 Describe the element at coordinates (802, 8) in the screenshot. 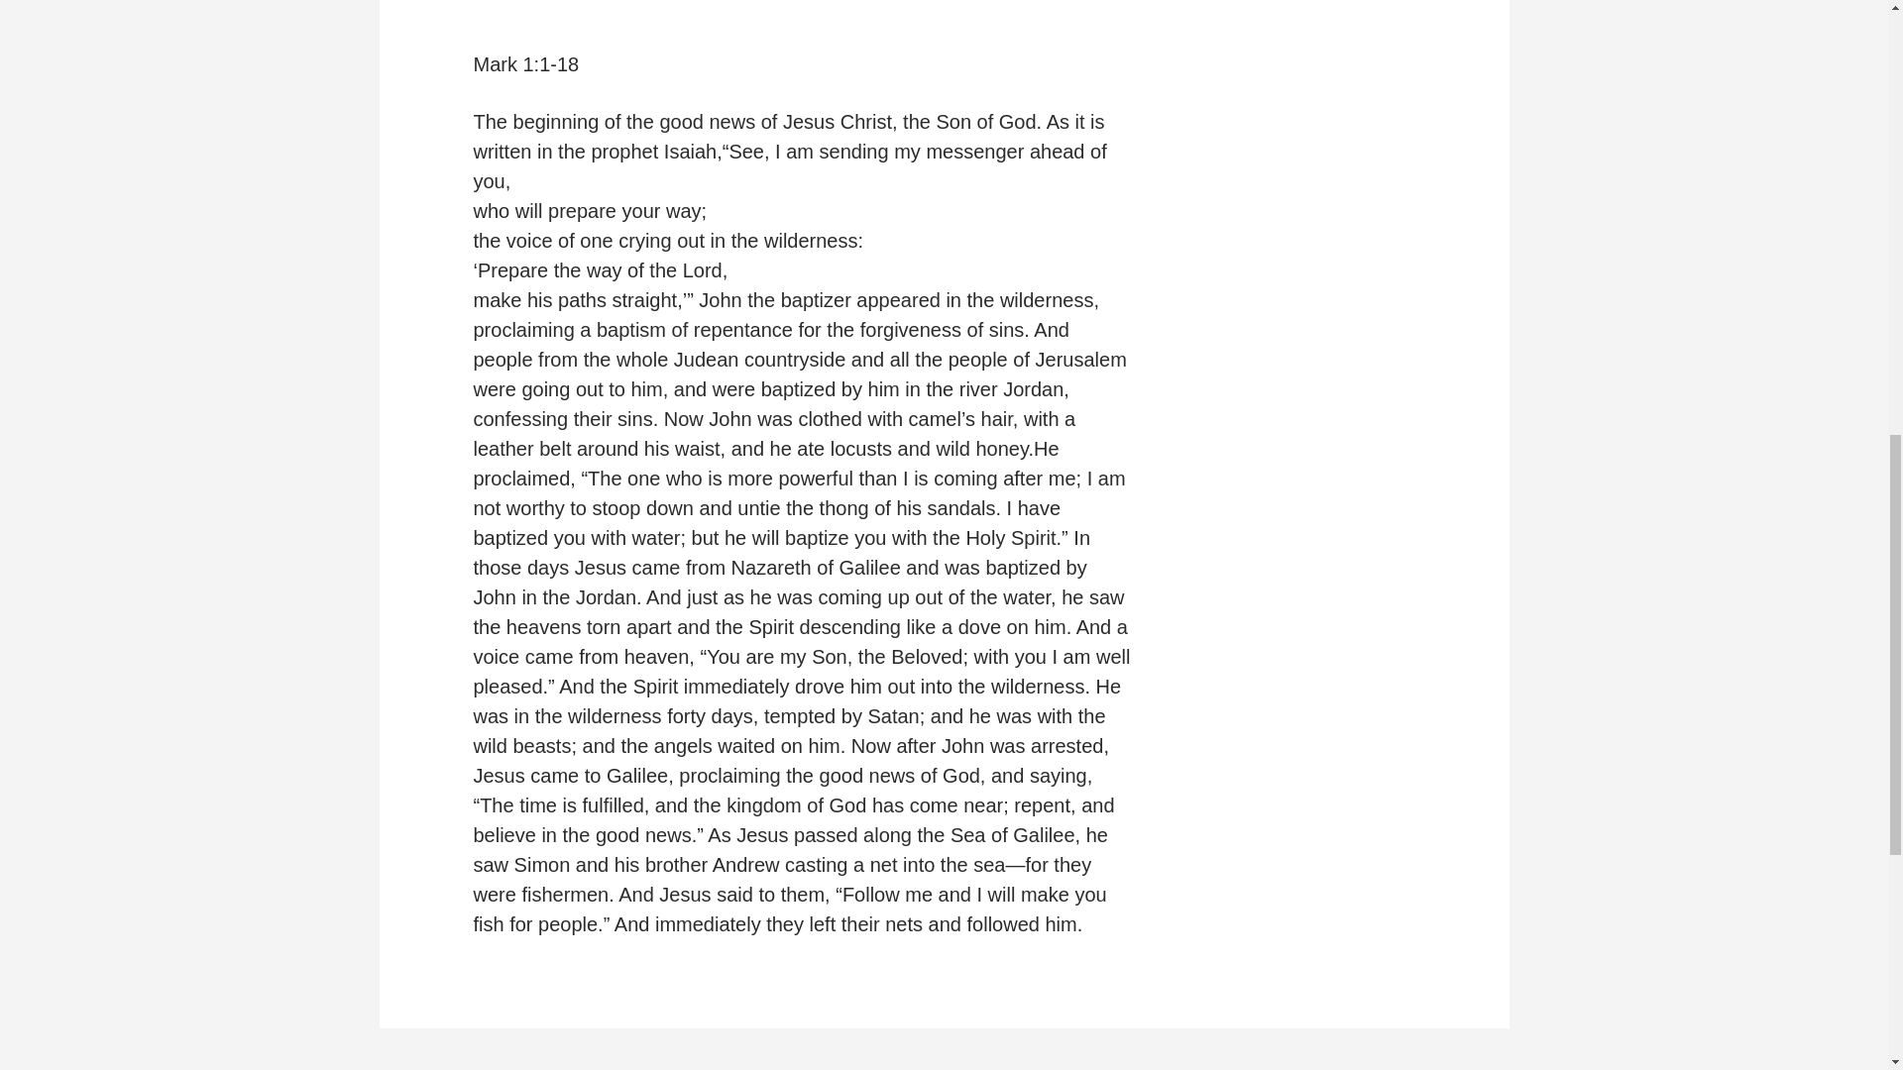

I see `Dec 10, 2017 - It's OK to Point....to Jesus` at that location.